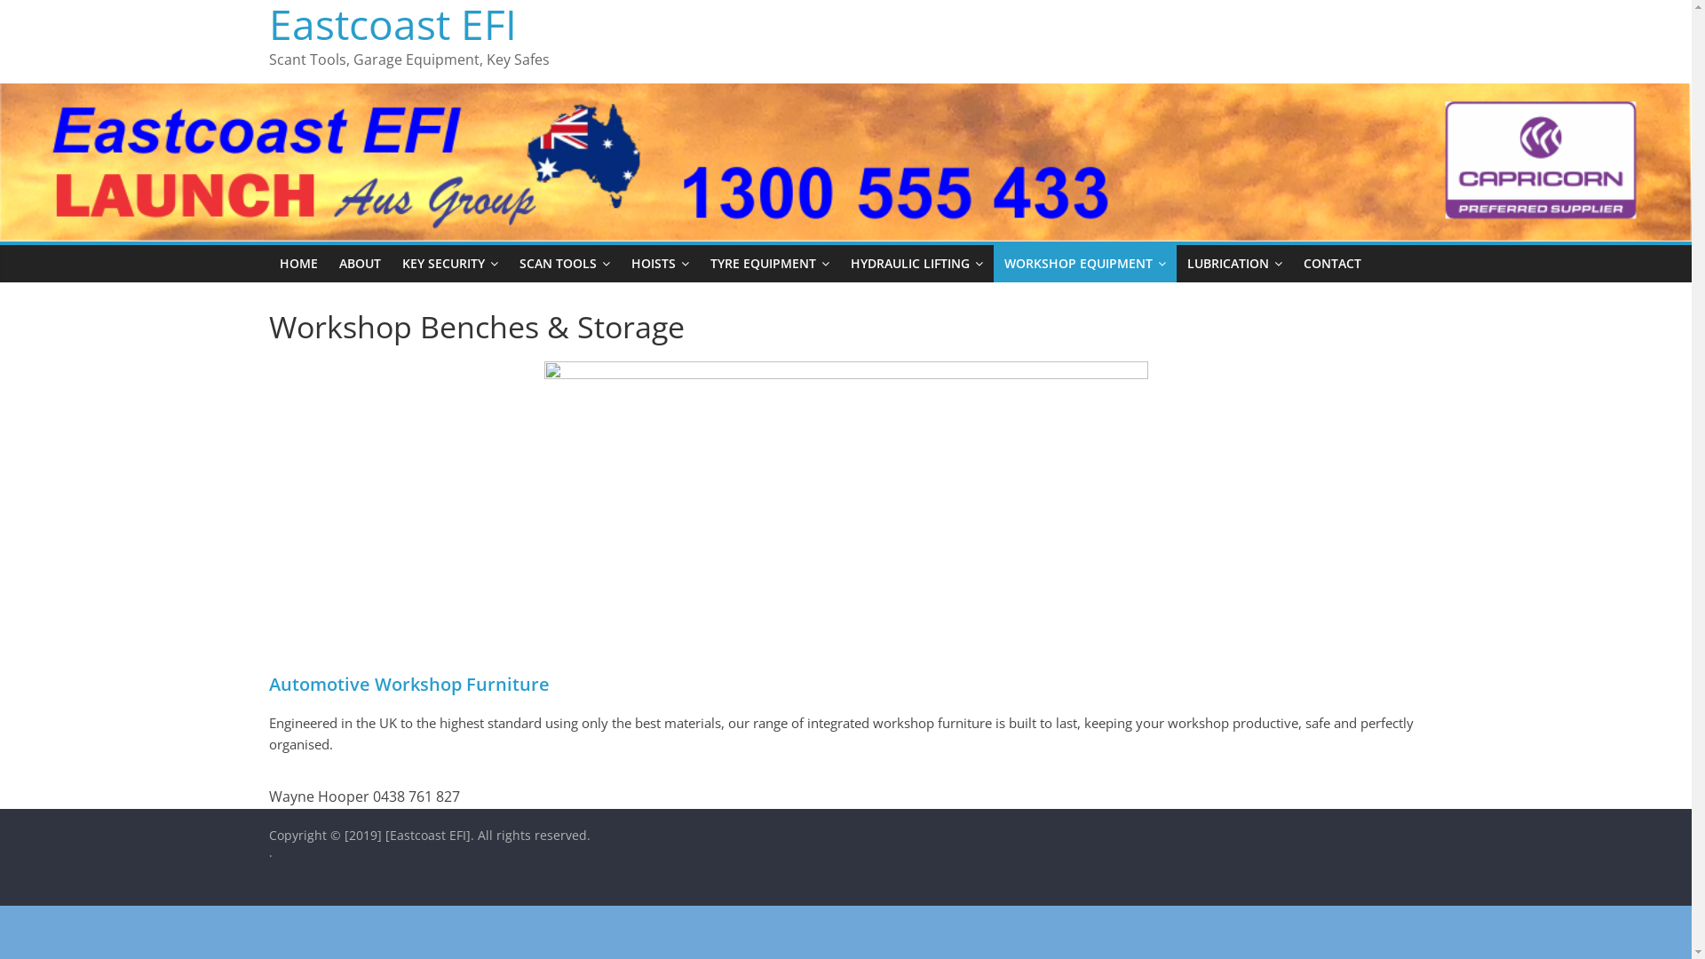 The height and width of the screenshot is (959, 1705). I want to click on TYRE EQUIPMENT, so click(770, 264).